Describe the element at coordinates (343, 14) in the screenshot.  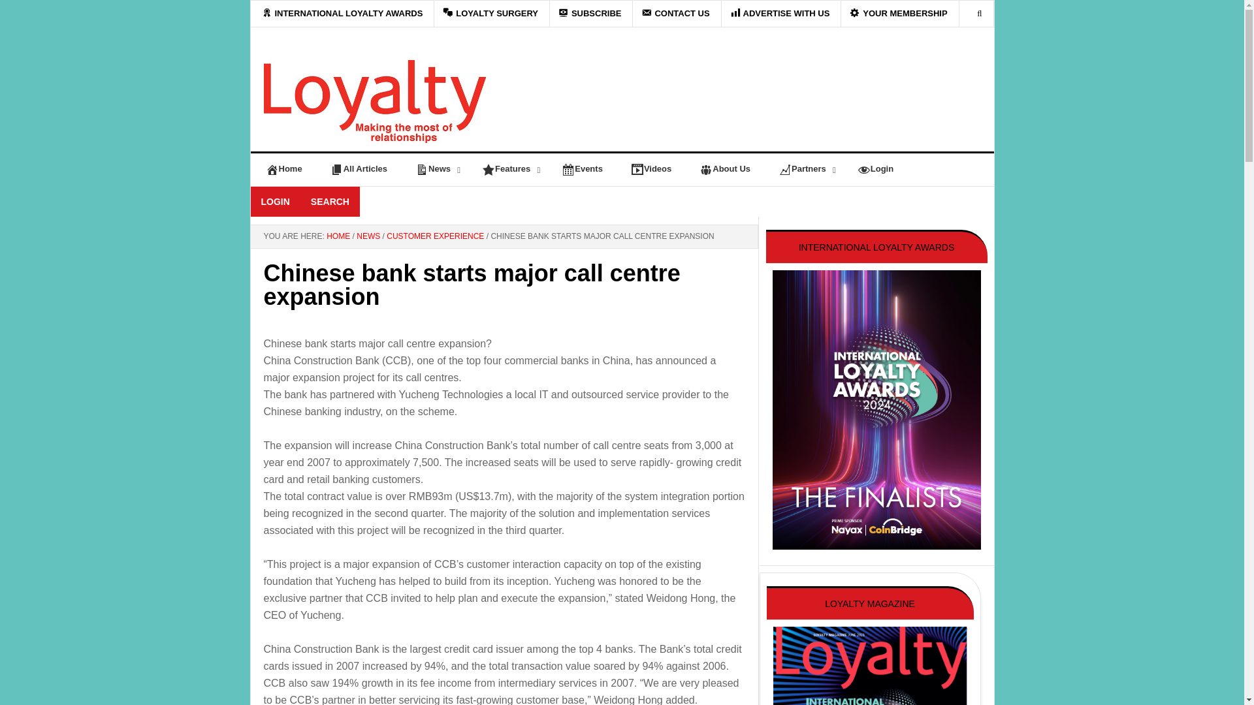
I see `INTERNATIONAL LOYALTY AWARDS` at that location.